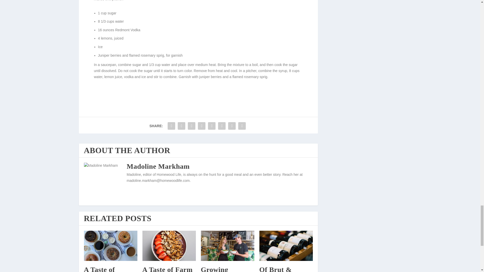  I want to click on Share "The Story of a Still" via Print, so click(242, 126).